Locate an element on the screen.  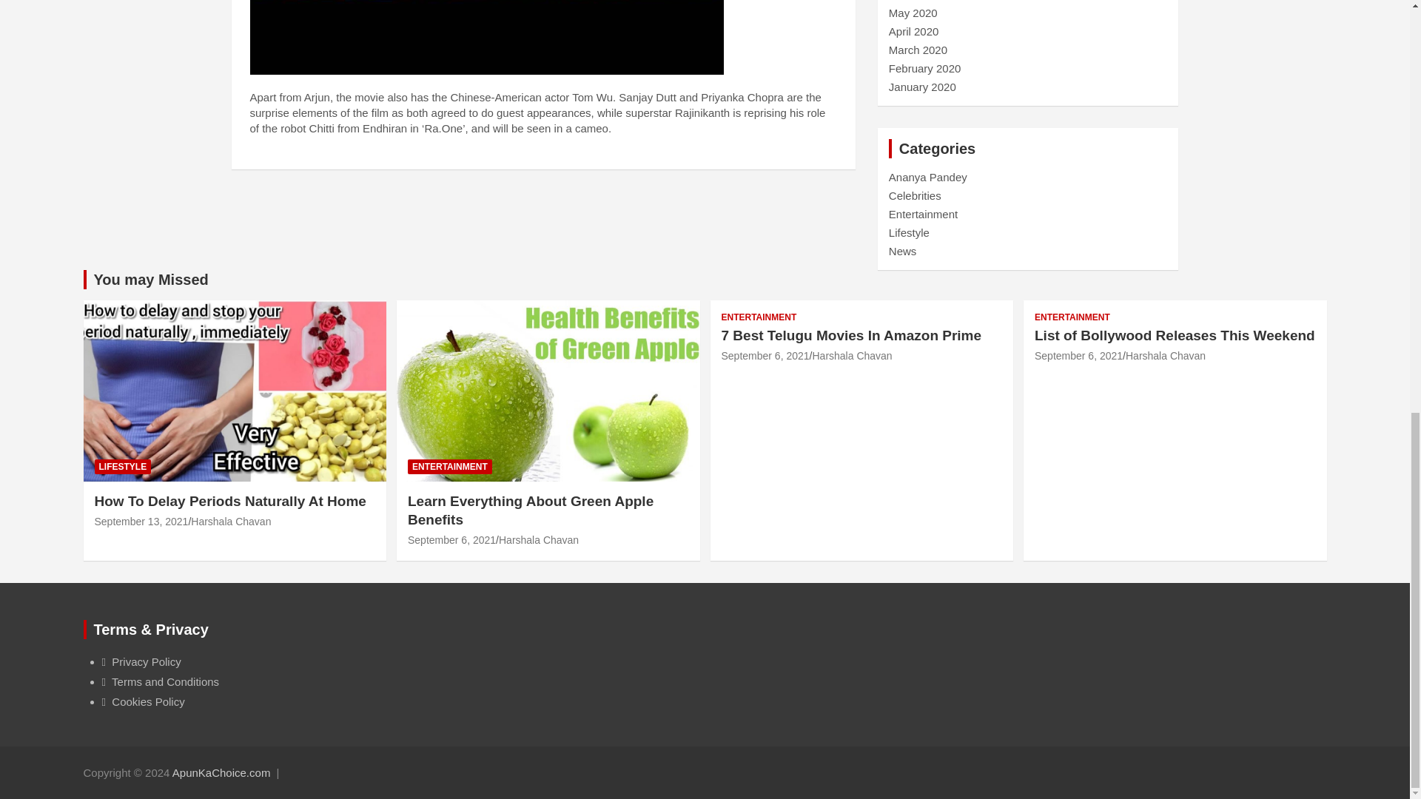
Harshala Chavan is located at coordinates (231, 521).